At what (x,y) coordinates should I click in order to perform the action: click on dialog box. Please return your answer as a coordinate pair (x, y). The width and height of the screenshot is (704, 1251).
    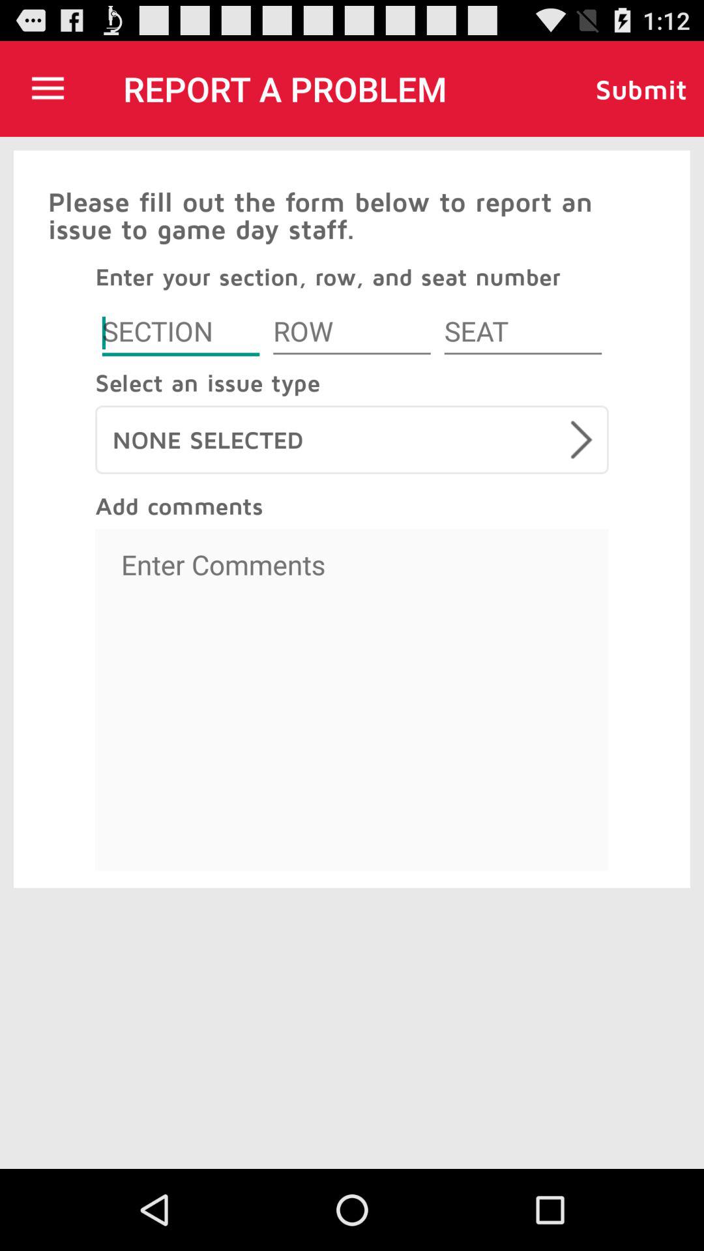
    Looking at the image, I should click on (181, 334).